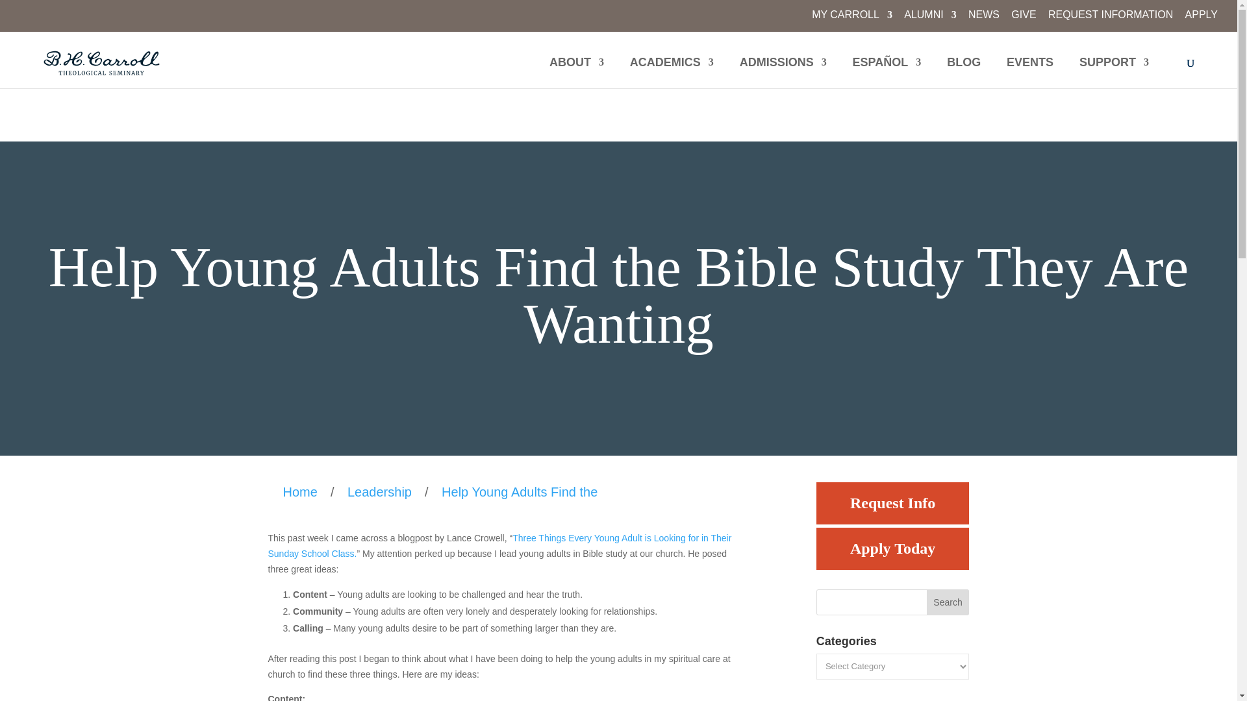 Image resolution: width=1247 pixels, height=701 pixels. I want to click on REQUEST INFORMATION, so click(1111, 19).